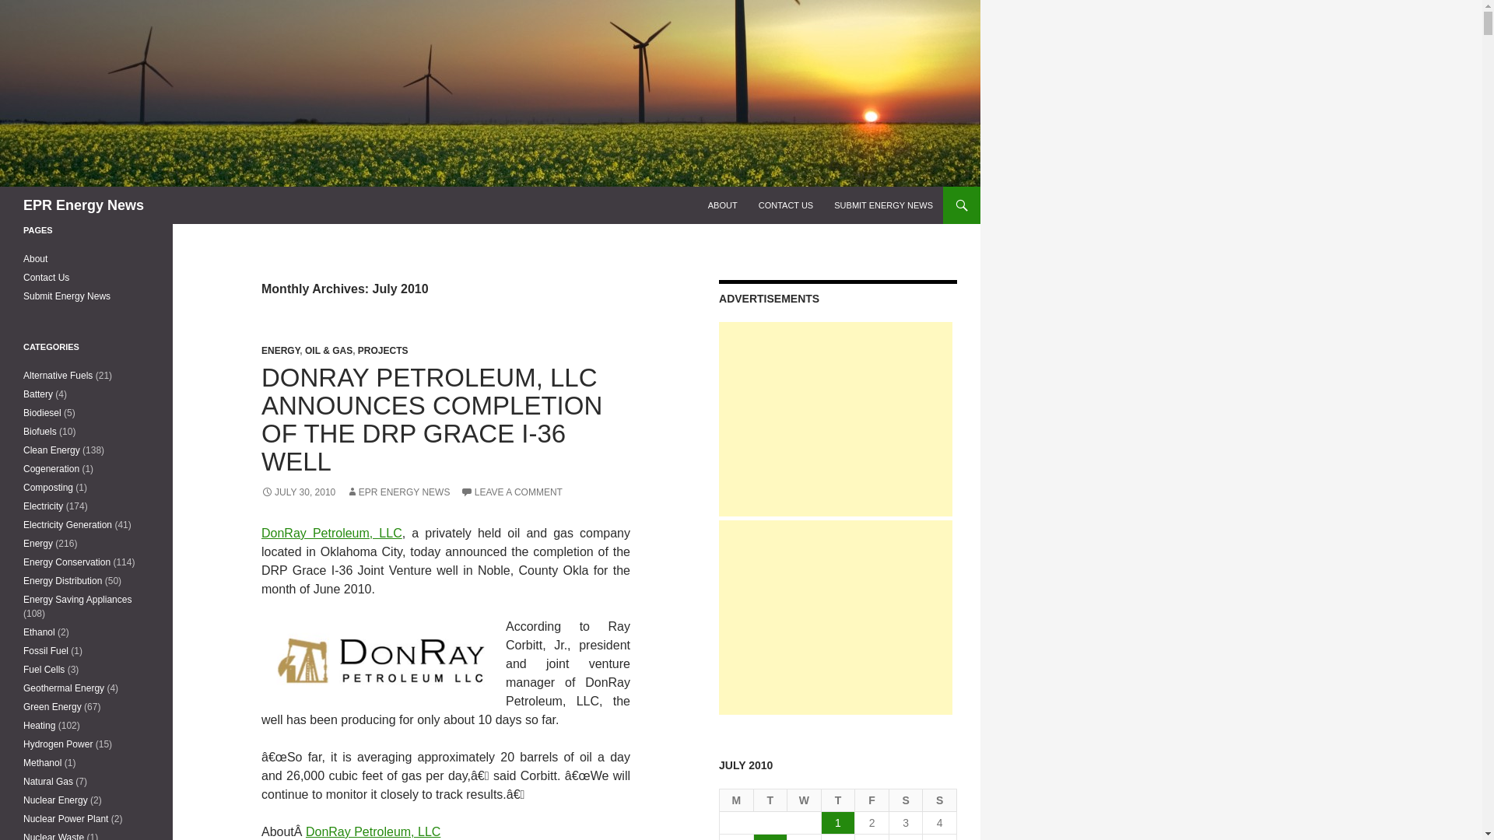 This screenshot has height=840, width=1494. What do you see at coordinates (805, 801) in the screenshot?
I see `Wednesday` at bounding box center [805, 801].